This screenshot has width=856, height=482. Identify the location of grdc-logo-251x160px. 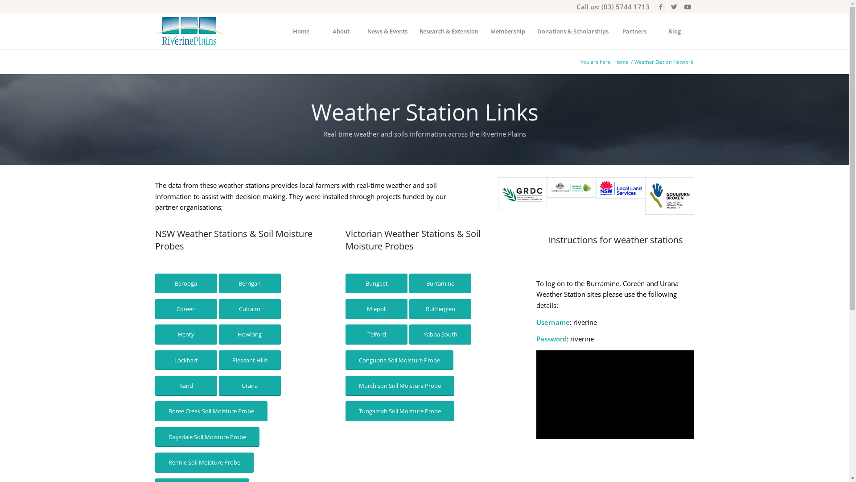
(523, 195).